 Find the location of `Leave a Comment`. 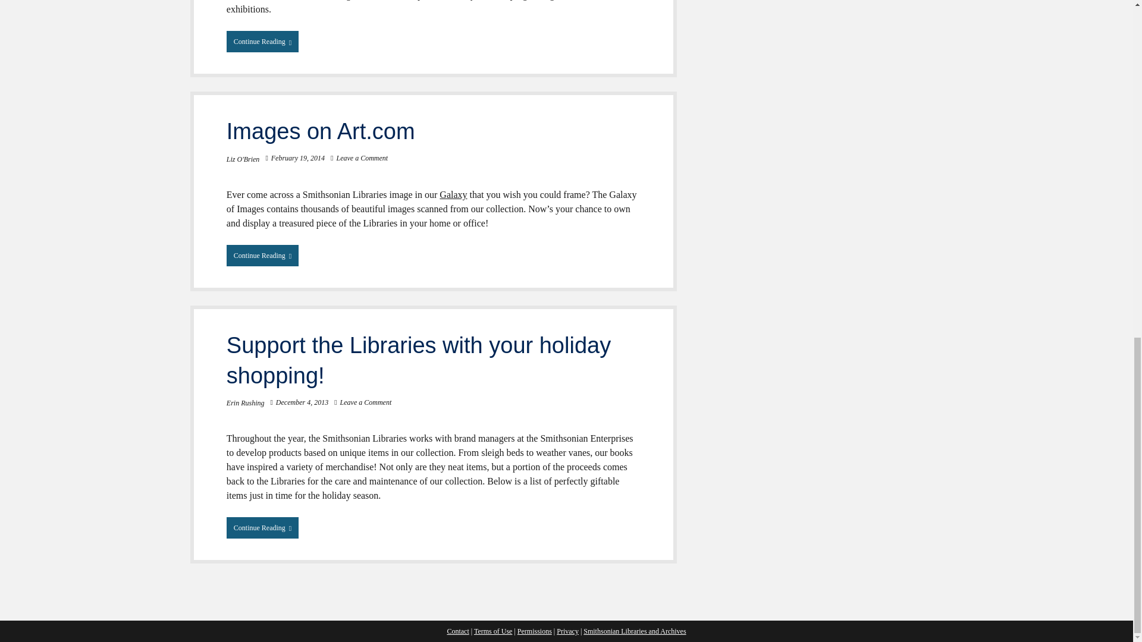

Leave a Comment is located at coordinates (362, 158).